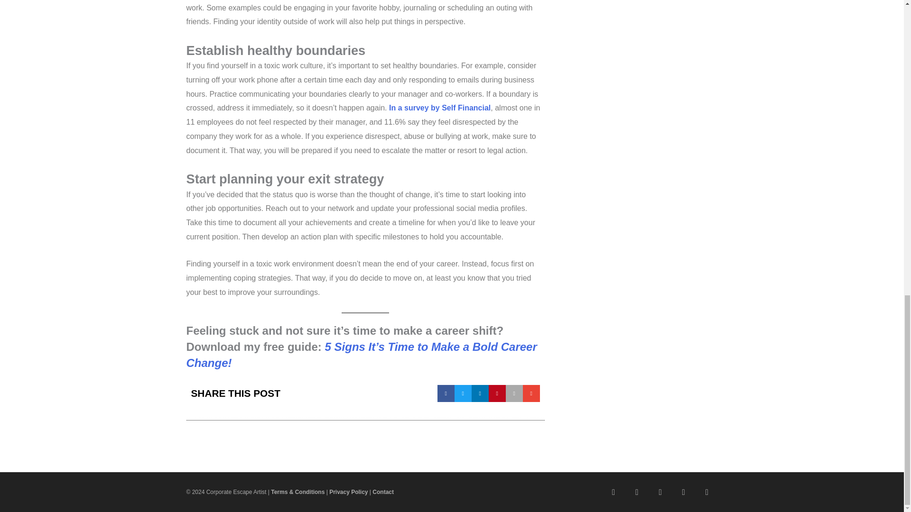  I want to click on Envelope, so click(614, 492).